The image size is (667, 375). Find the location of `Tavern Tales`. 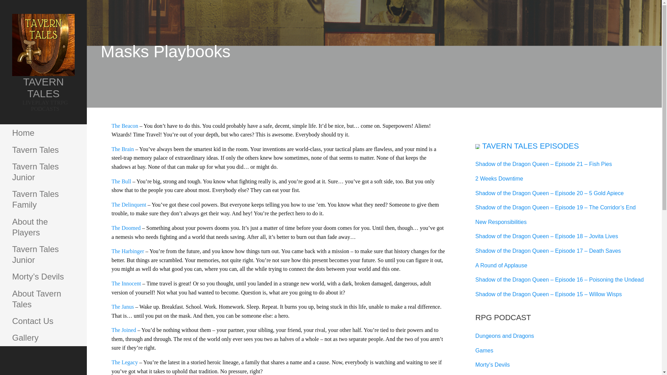

Tavern Tales is located at coordinates (43, 150).